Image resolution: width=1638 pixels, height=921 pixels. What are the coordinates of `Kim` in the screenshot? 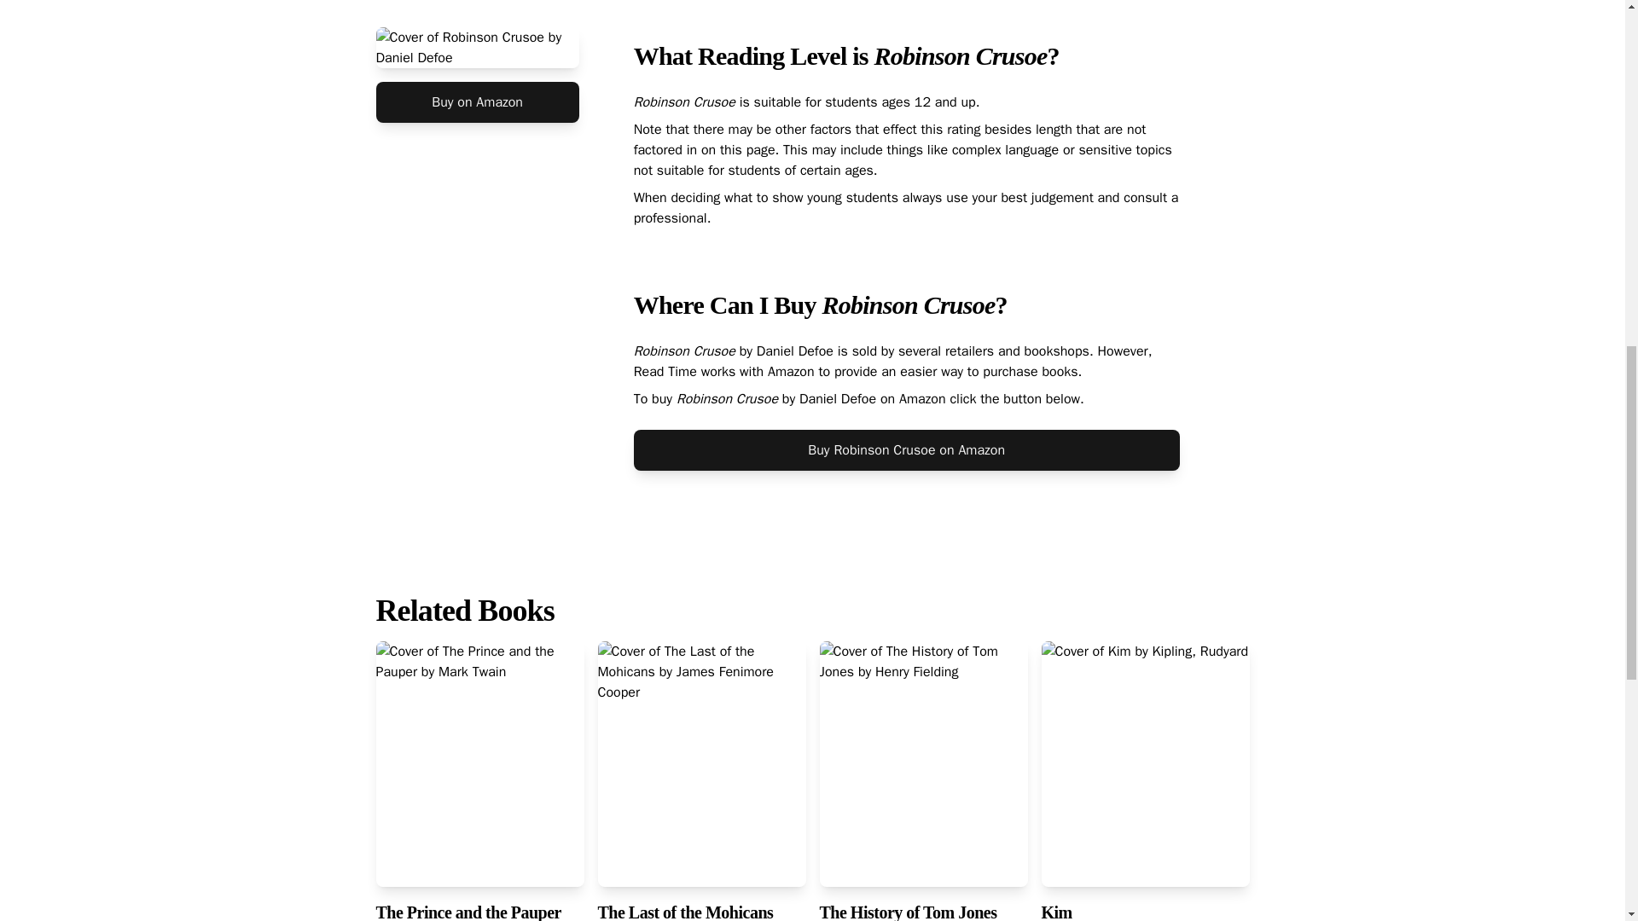 It's located at (1055, 912).